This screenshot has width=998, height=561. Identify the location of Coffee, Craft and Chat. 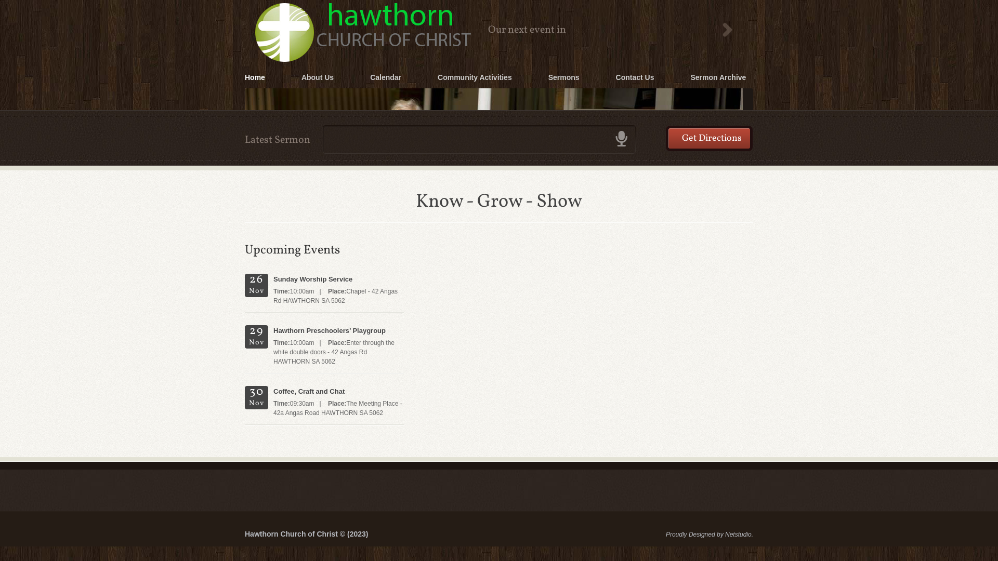
(338, 392).